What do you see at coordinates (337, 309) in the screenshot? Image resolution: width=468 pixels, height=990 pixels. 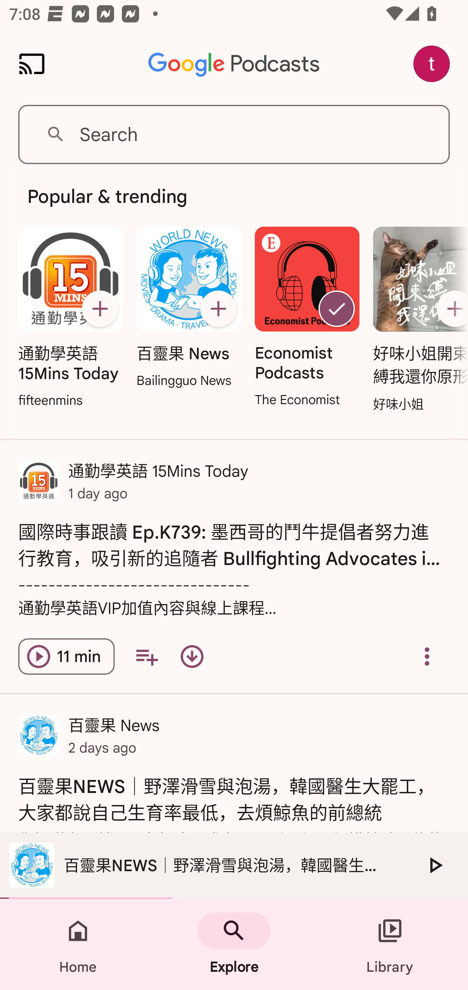 I see `Unsubscribe` at bounding box center [337, 309].